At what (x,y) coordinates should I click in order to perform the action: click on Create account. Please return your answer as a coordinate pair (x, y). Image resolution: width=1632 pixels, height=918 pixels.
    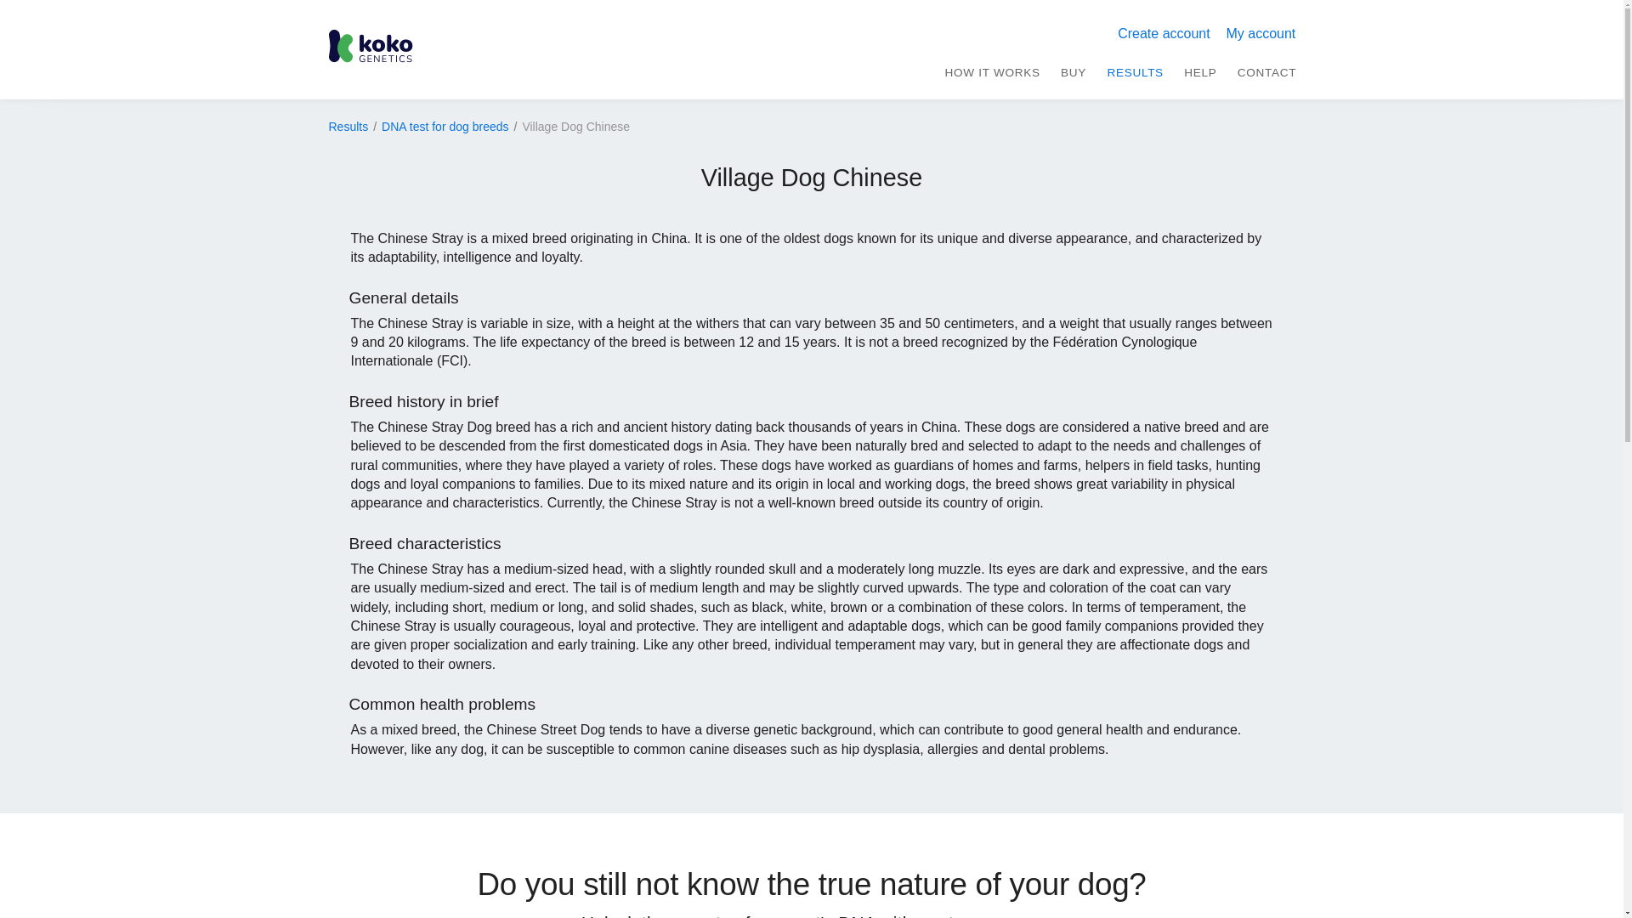
    Looking at the image, I should click on (1163, 33).